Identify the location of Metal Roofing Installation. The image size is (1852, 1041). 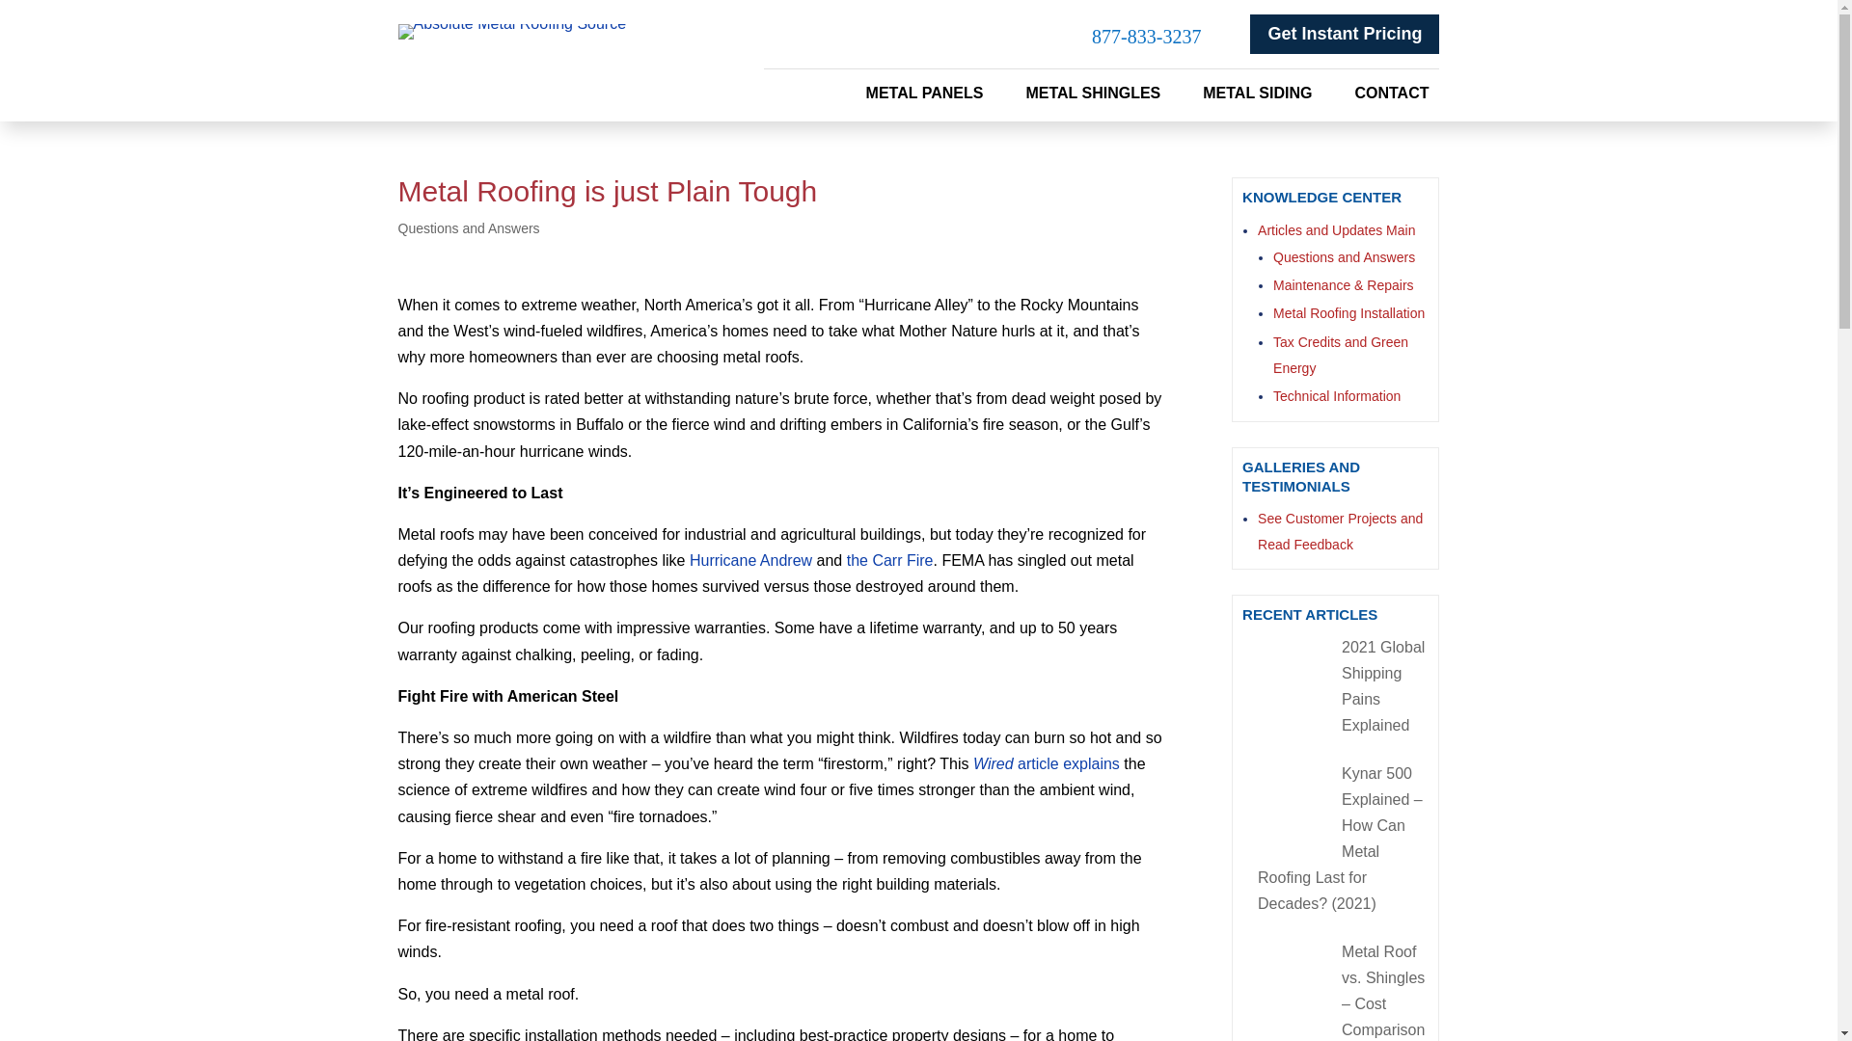
(1348, 312).